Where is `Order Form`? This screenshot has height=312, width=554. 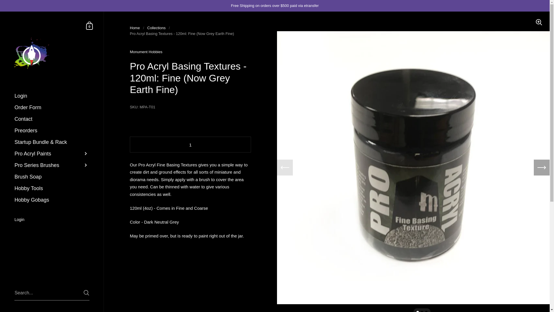
Order Form is located at coordinates (52, 177).